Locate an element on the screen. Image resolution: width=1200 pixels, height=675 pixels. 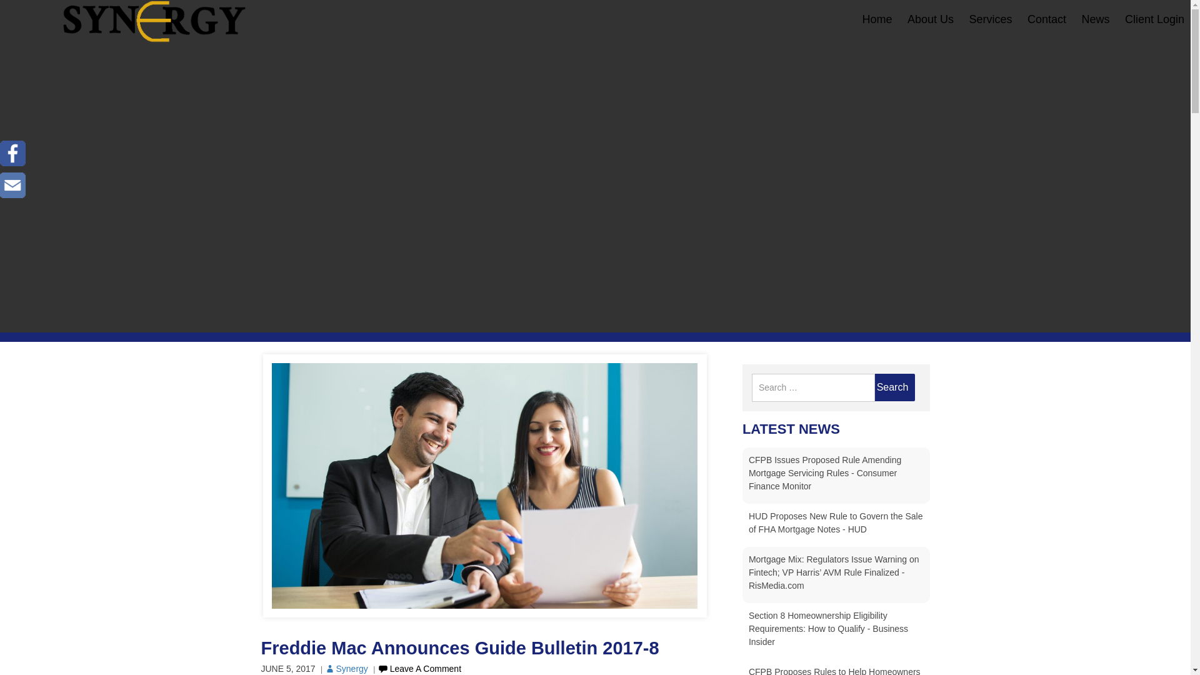
About Us is located at coordinates (930, 19).